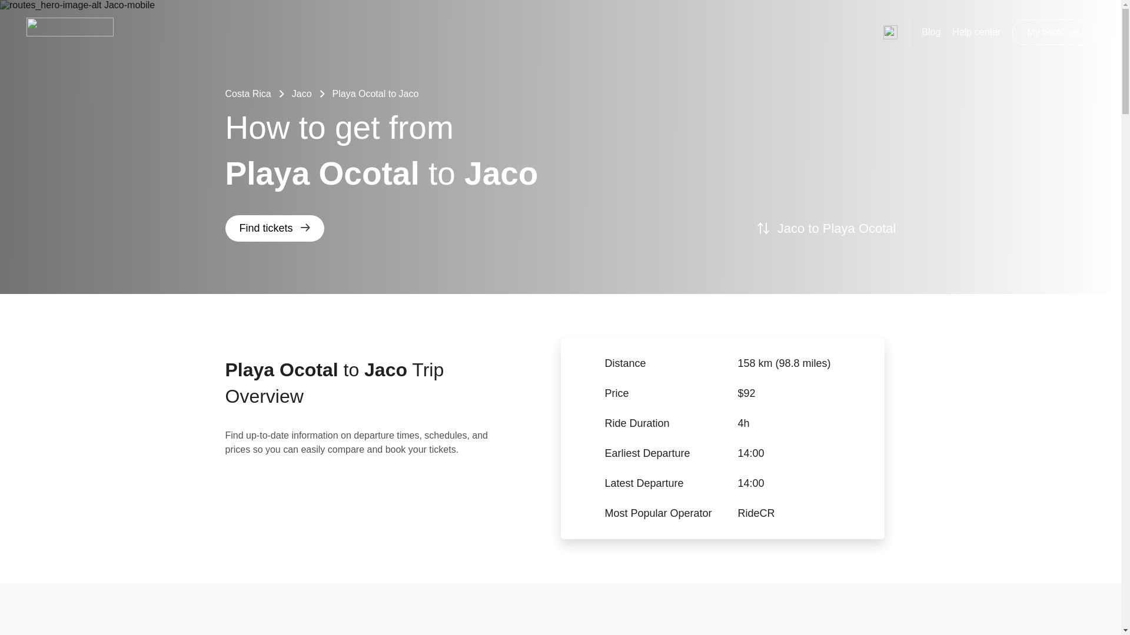  Describe the element at coordinates (274, 228) in the screenshot. I see `Find tickets` at that location.